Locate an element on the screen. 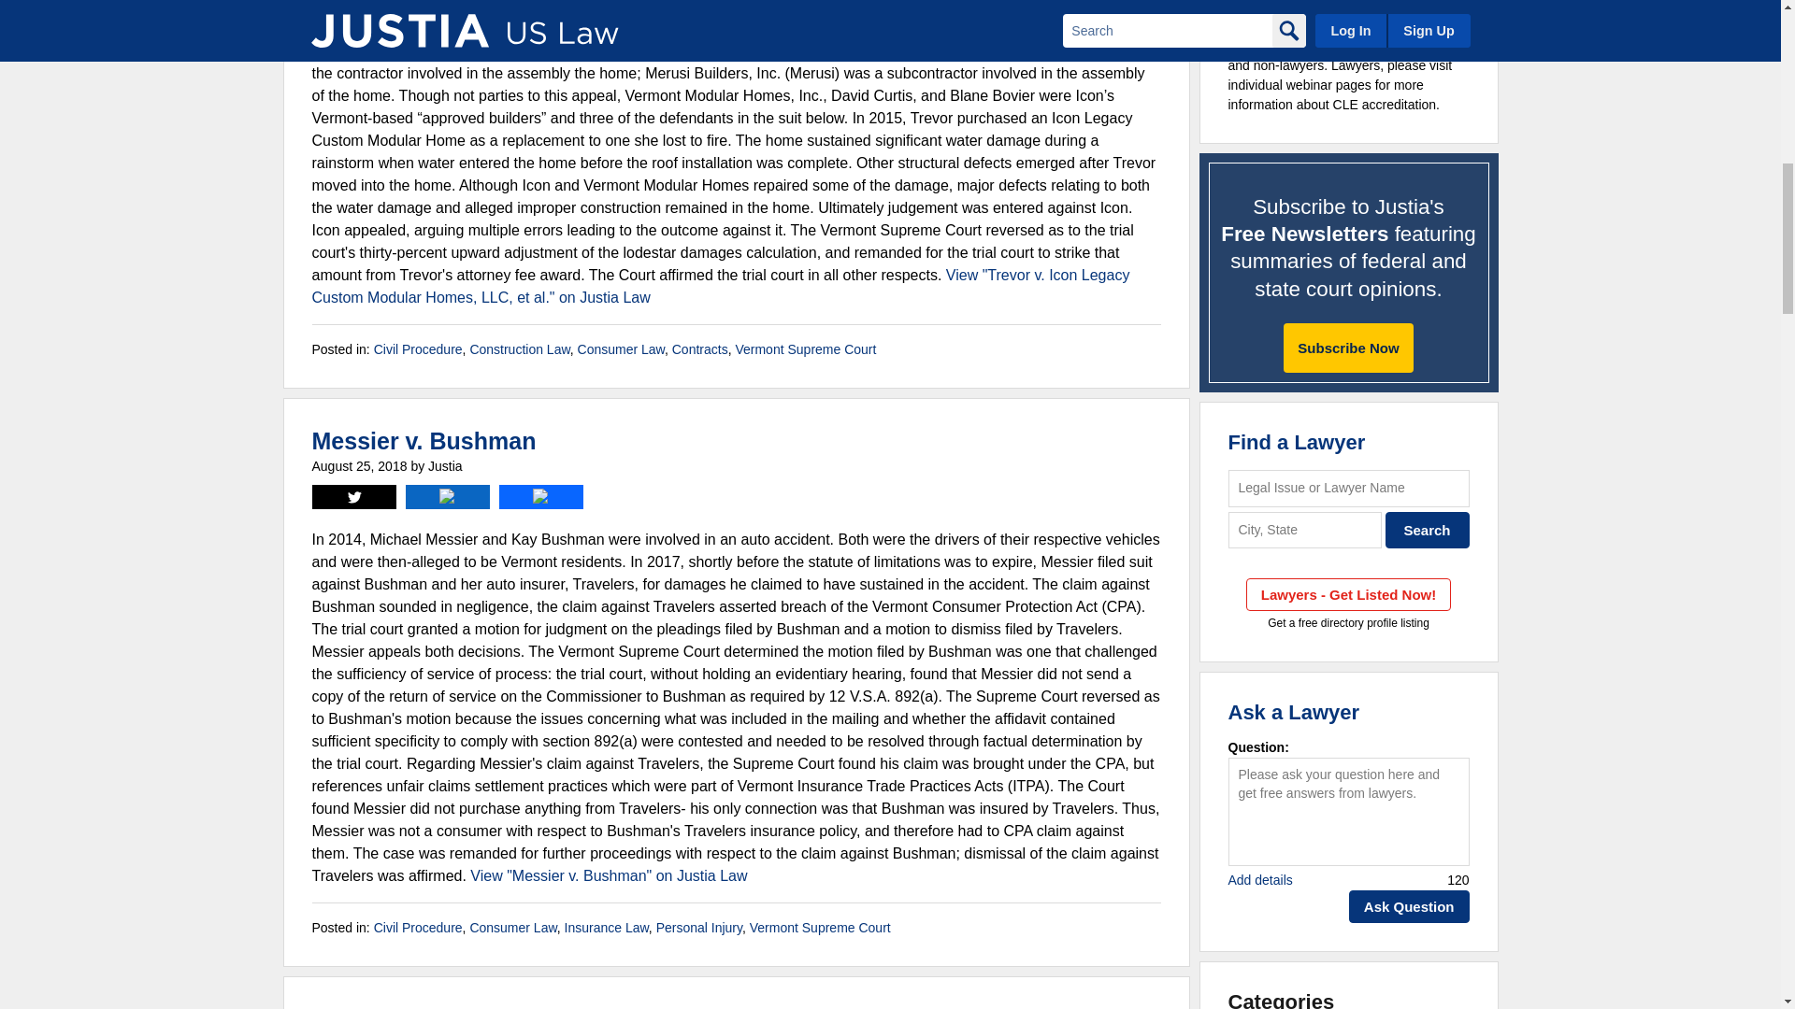 This screenshot has width=1795, height=1009. View all posts in Civil Procedure is located at coordinates (418, 349).